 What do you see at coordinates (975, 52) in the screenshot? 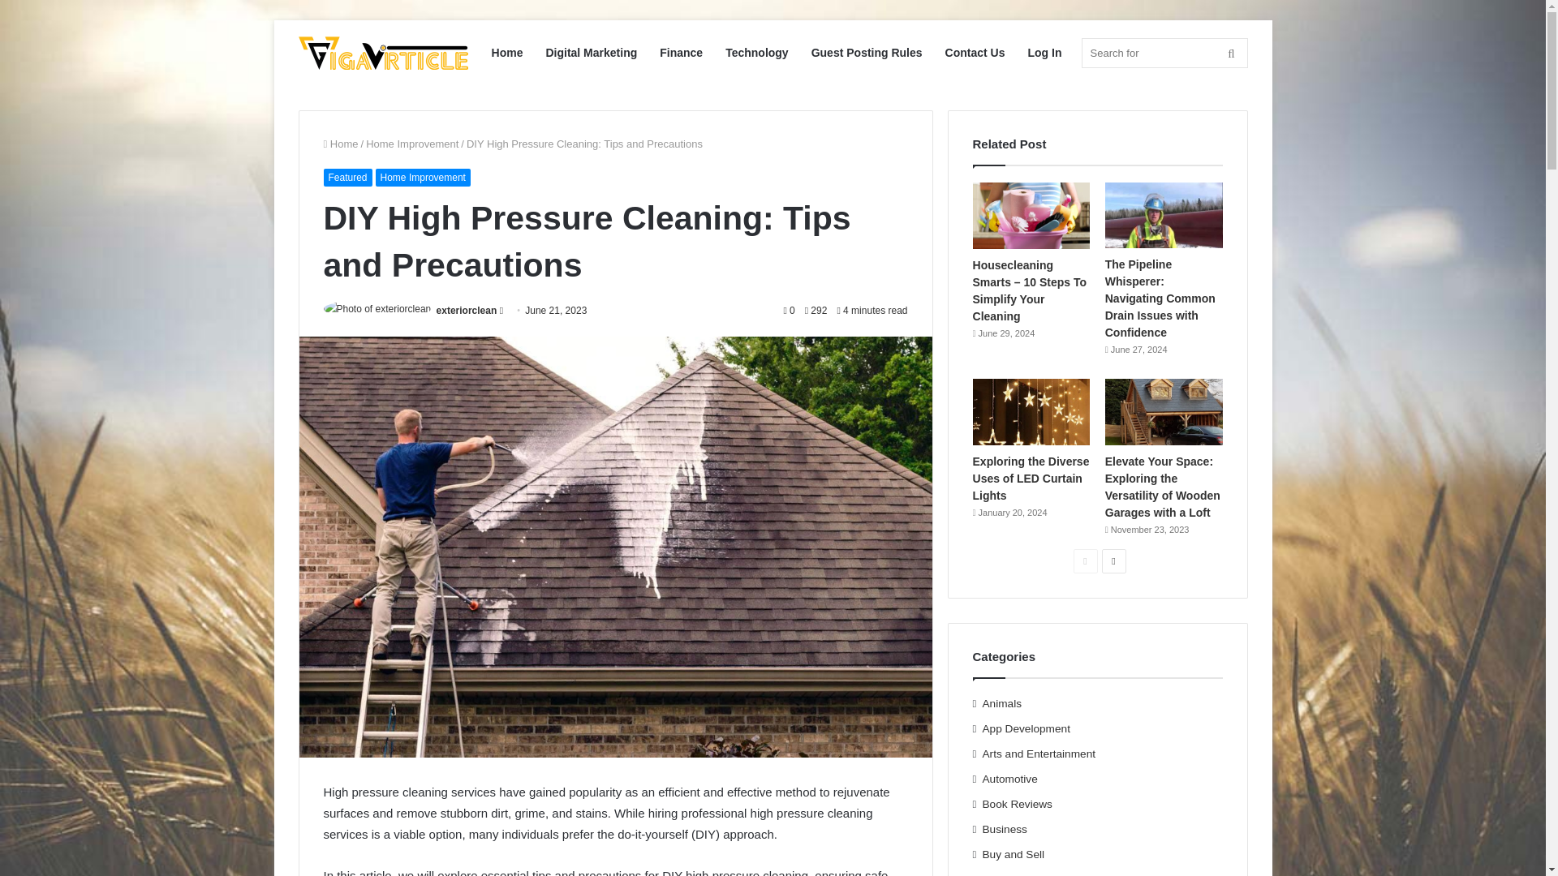
I see `Contact Us` at bounding box center [975, 52].